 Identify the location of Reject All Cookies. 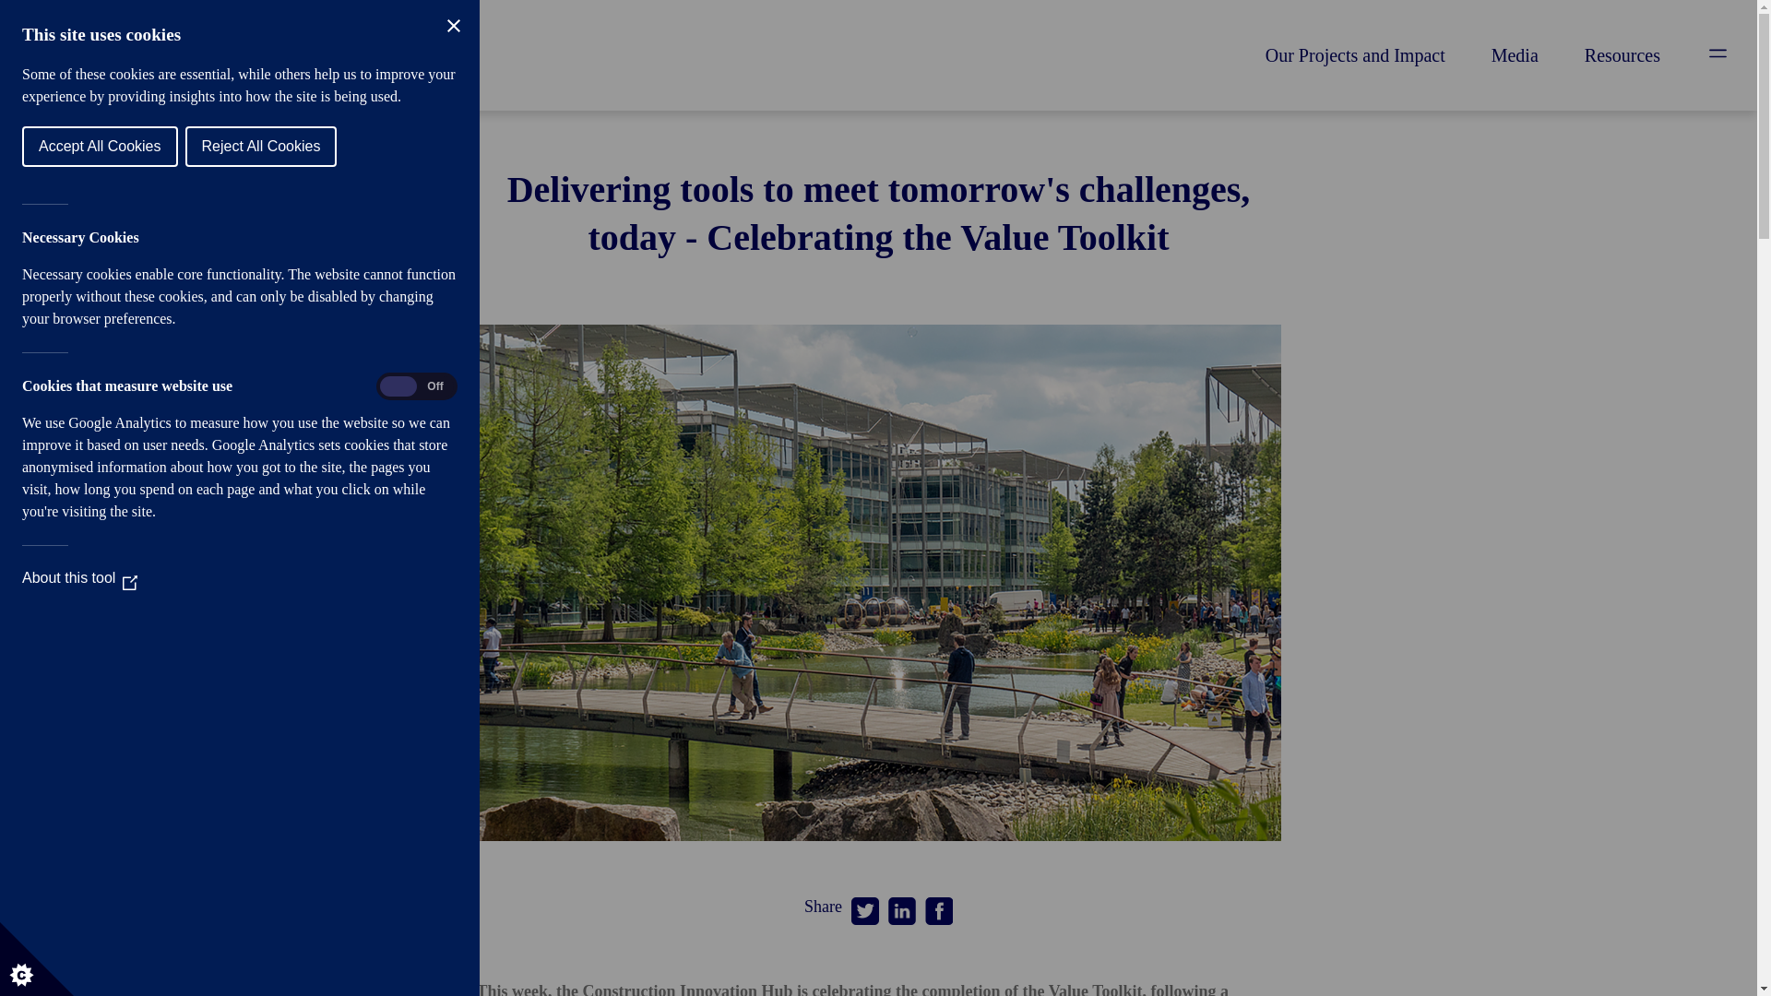
(26, 147).